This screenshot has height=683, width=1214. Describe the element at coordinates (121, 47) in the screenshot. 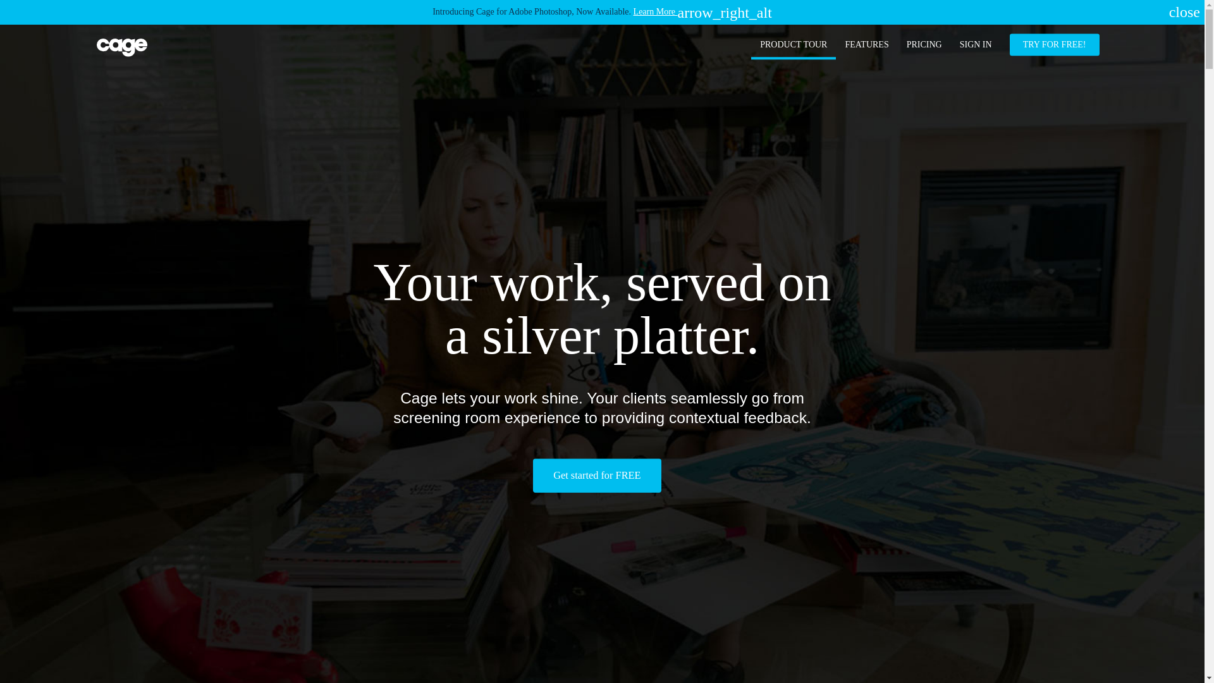

I see `cage` at that location.